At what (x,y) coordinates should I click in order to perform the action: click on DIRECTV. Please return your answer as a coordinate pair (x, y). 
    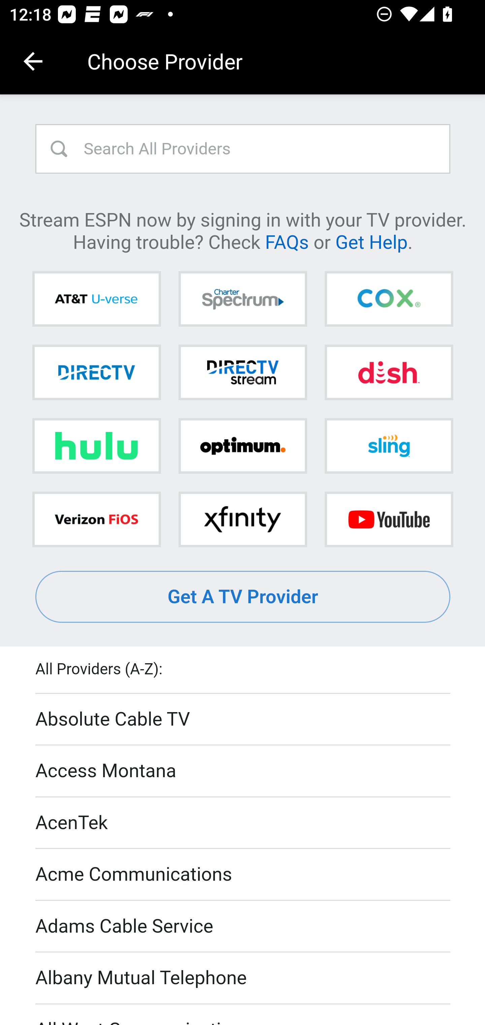
    Looking at the image, I should click on (96, 372).